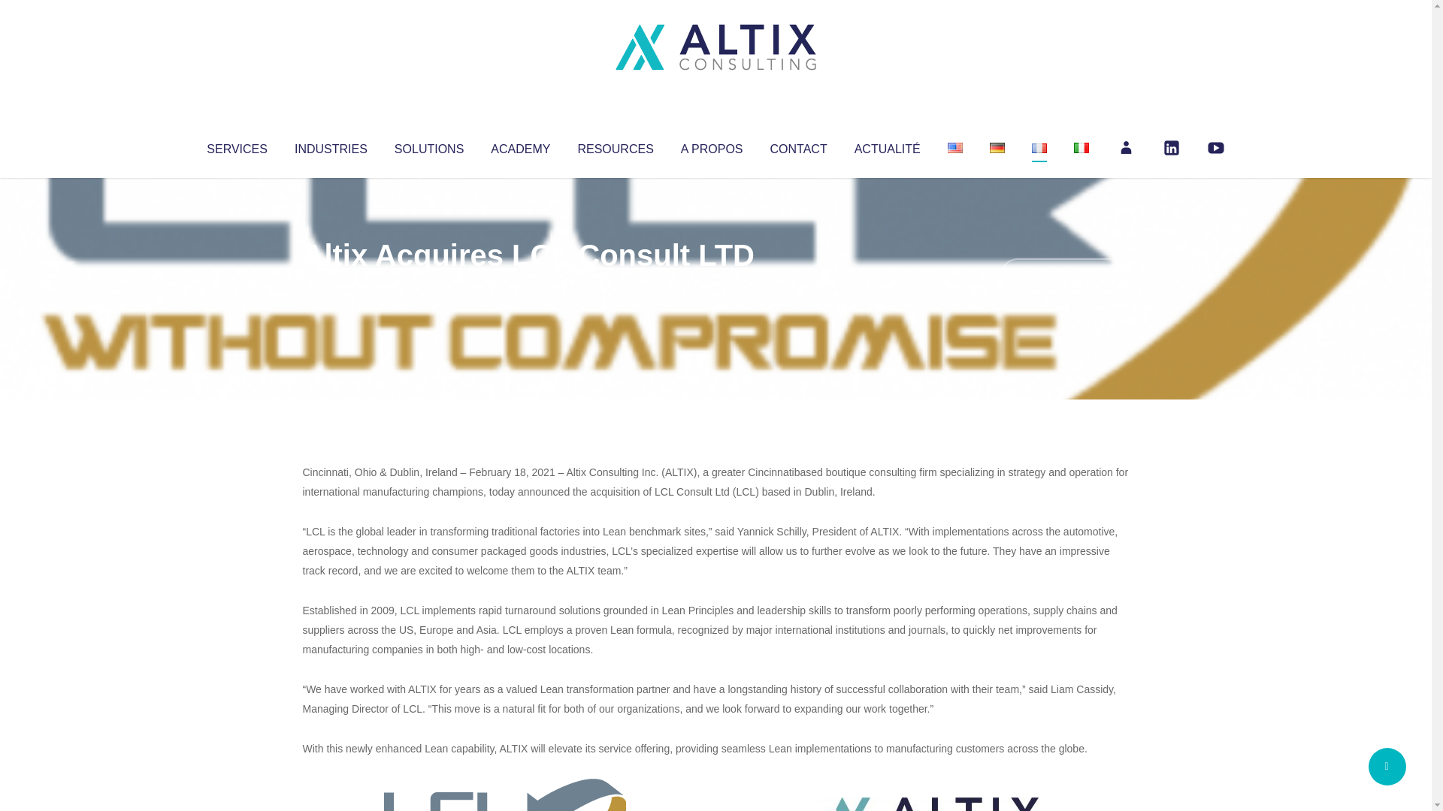 The height and width of the screenshot is (811, 1443). I want to click on SERVICES, so click(236, 146).